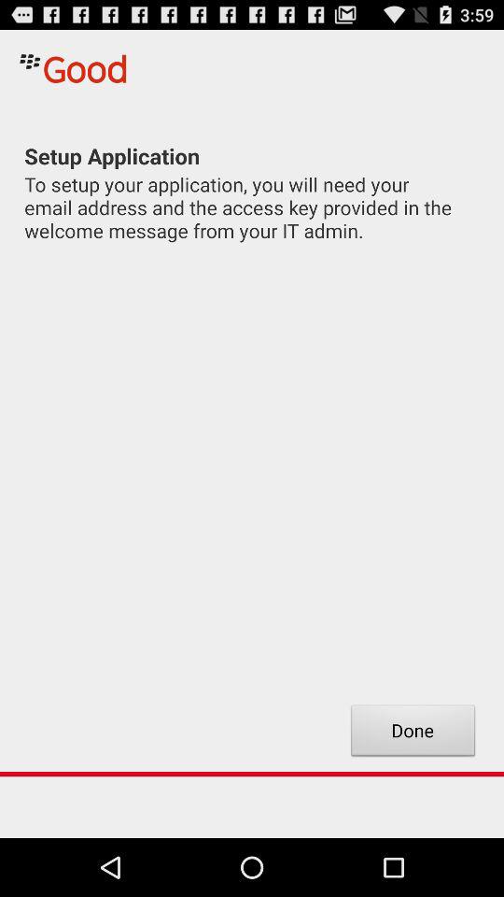 This screenshot has width=504, height=897. Describe the element at coordinates (413, 733) in the screenshot. I see `launch the done icon` at that location.